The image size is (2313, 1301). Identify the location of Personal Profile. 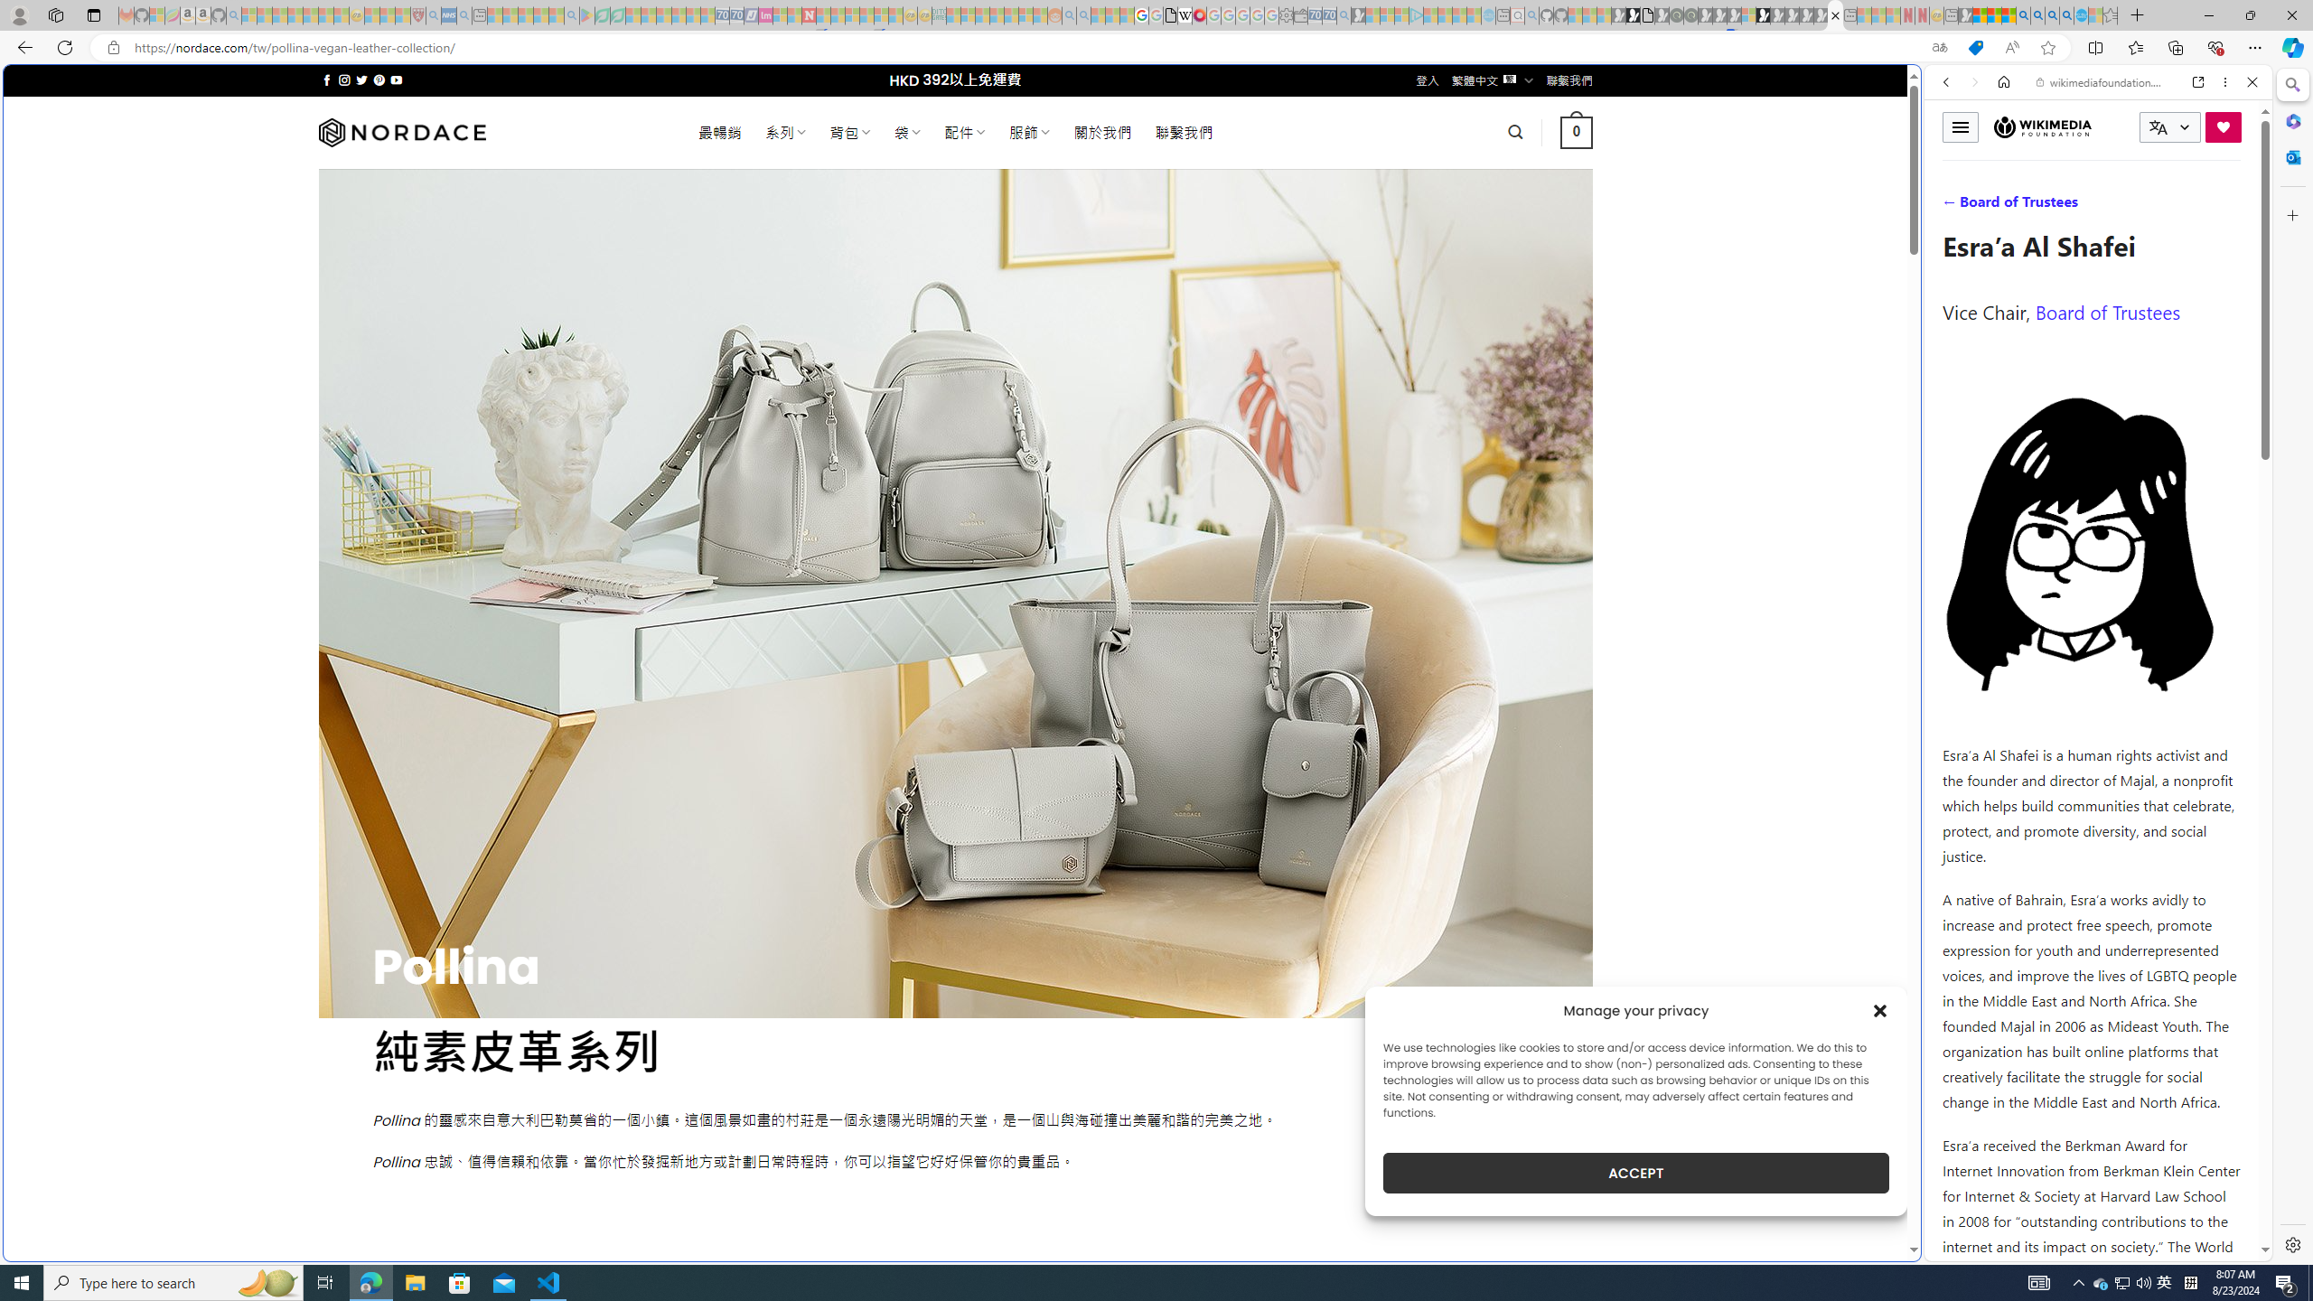
(19, 14).